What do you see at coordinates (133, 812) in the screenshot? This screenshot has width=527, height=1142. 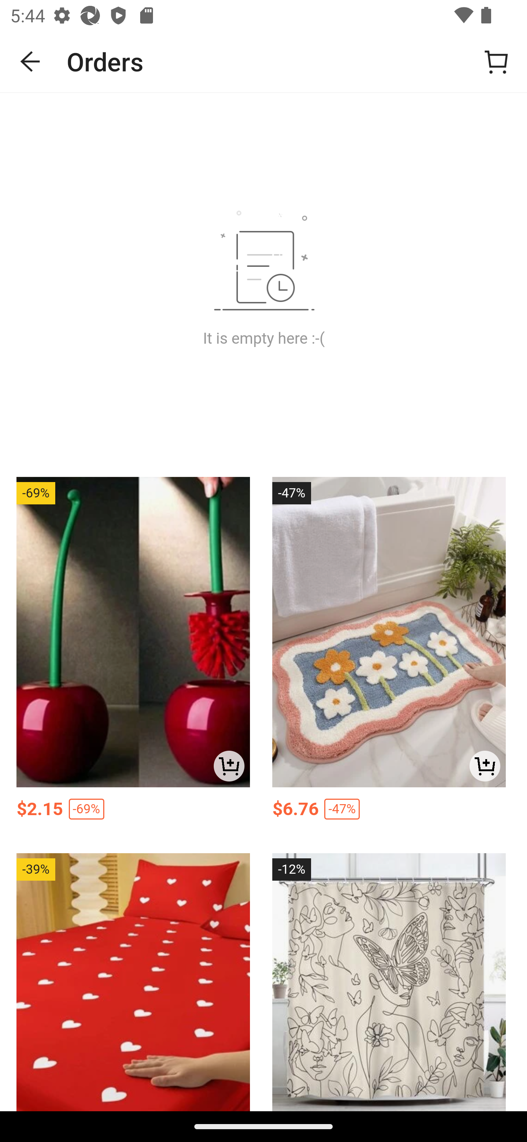 I see `$2.15 -69%` at bounding box center [133, 812].